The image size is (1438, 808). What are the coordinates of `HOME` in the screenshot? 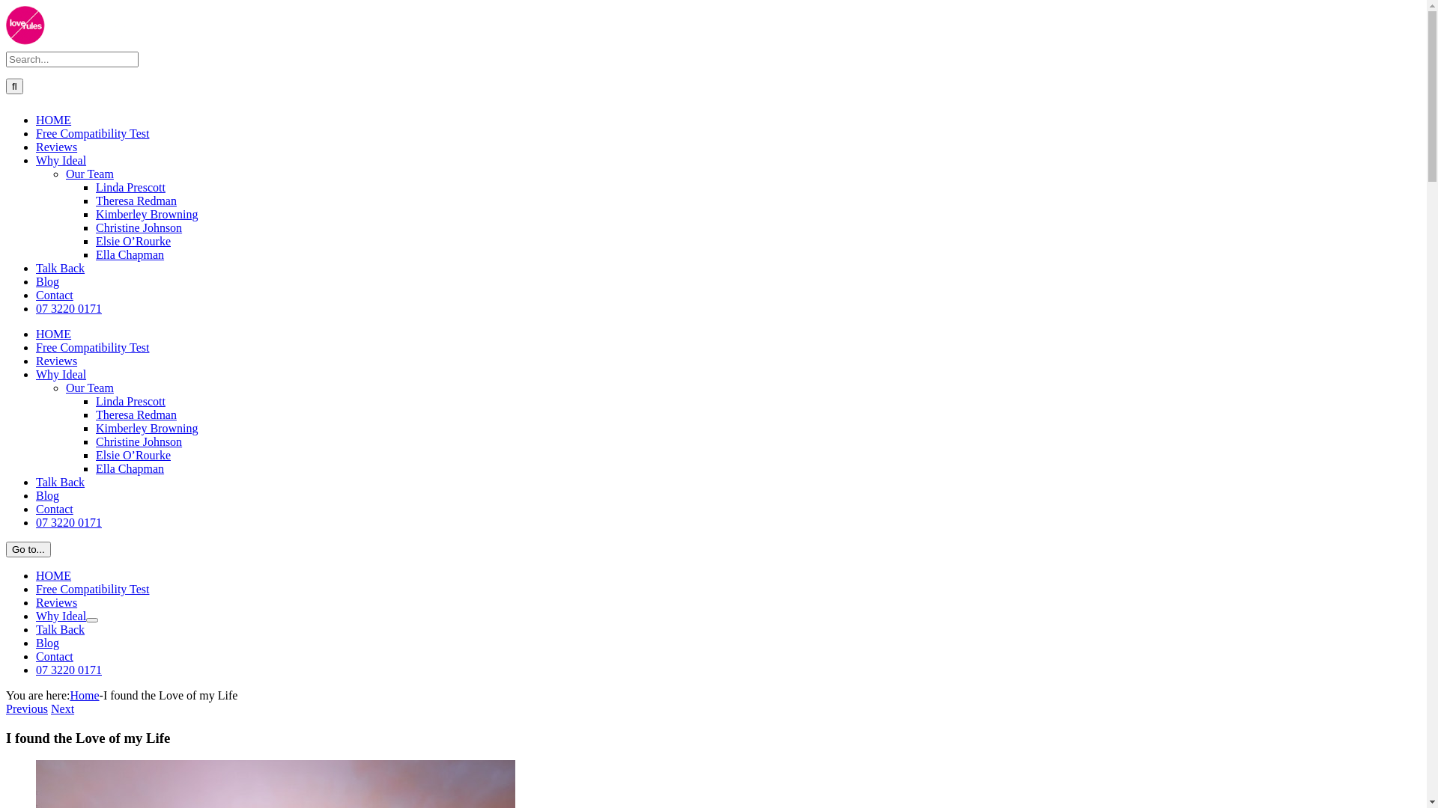 It's located at (54, 120).